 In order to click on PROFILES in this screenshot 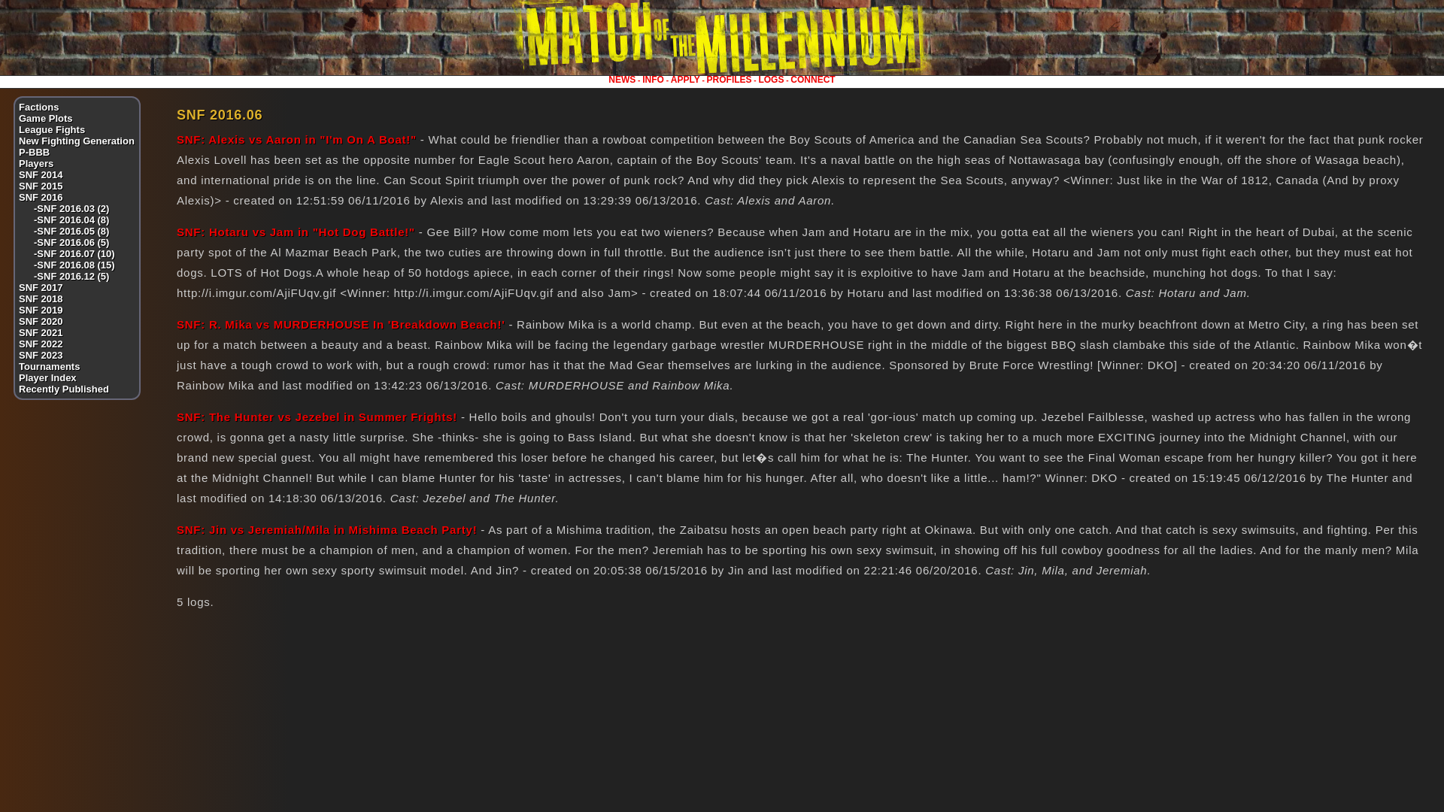, I will do `click(730, 80)`.